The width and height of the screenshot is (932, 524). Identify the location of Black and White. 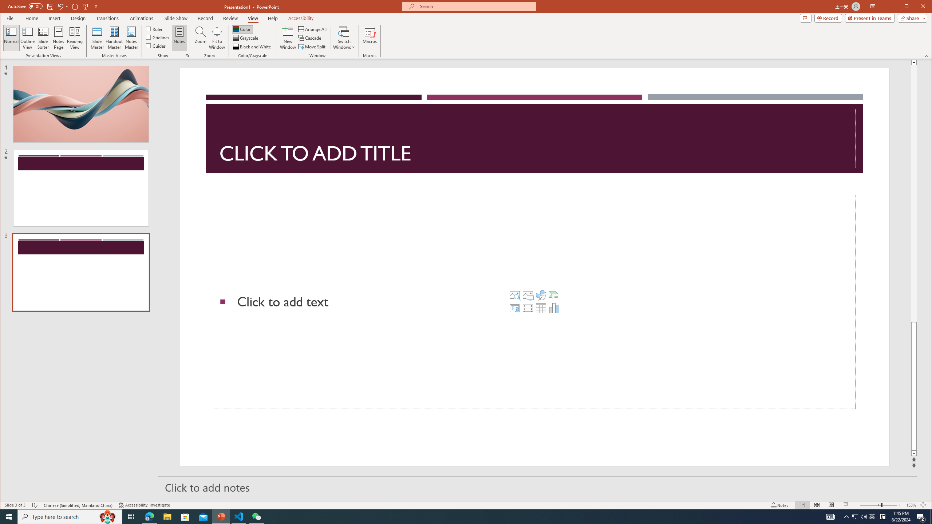
(253, 47).